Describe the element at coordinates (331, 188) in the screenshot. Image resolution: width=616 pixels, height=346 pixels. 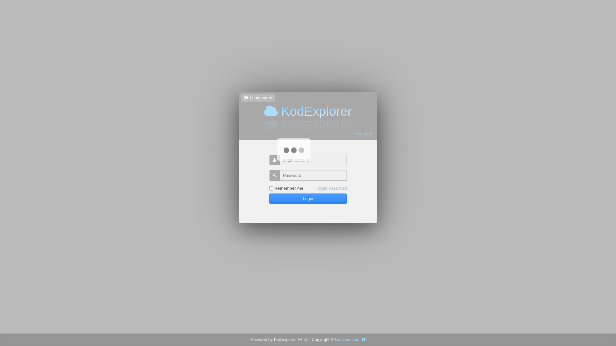
I see `Forget Password` at that location.